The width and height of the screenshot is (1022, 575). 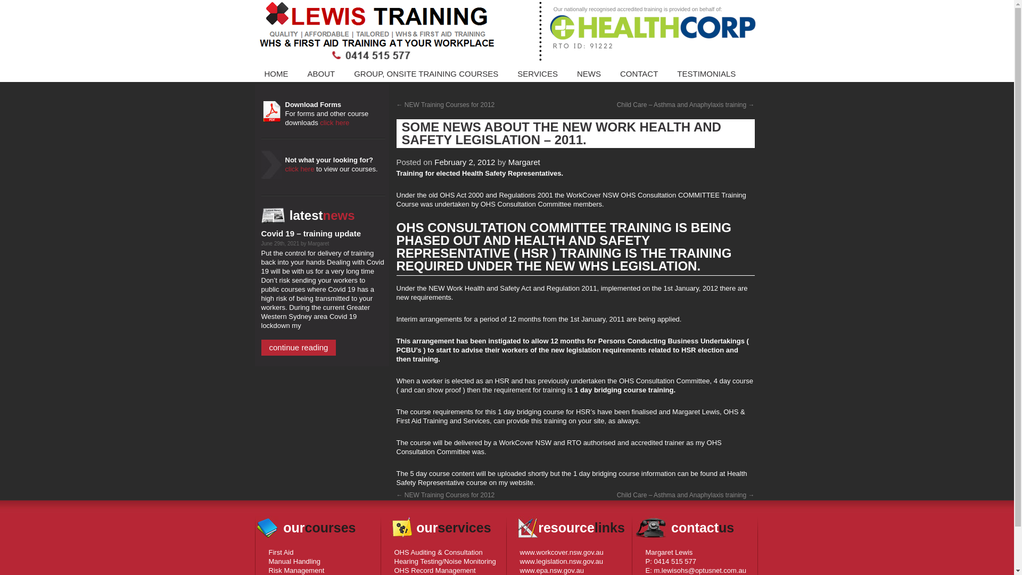 I want to click on OHS Record Management, so click(x=434, y=571).